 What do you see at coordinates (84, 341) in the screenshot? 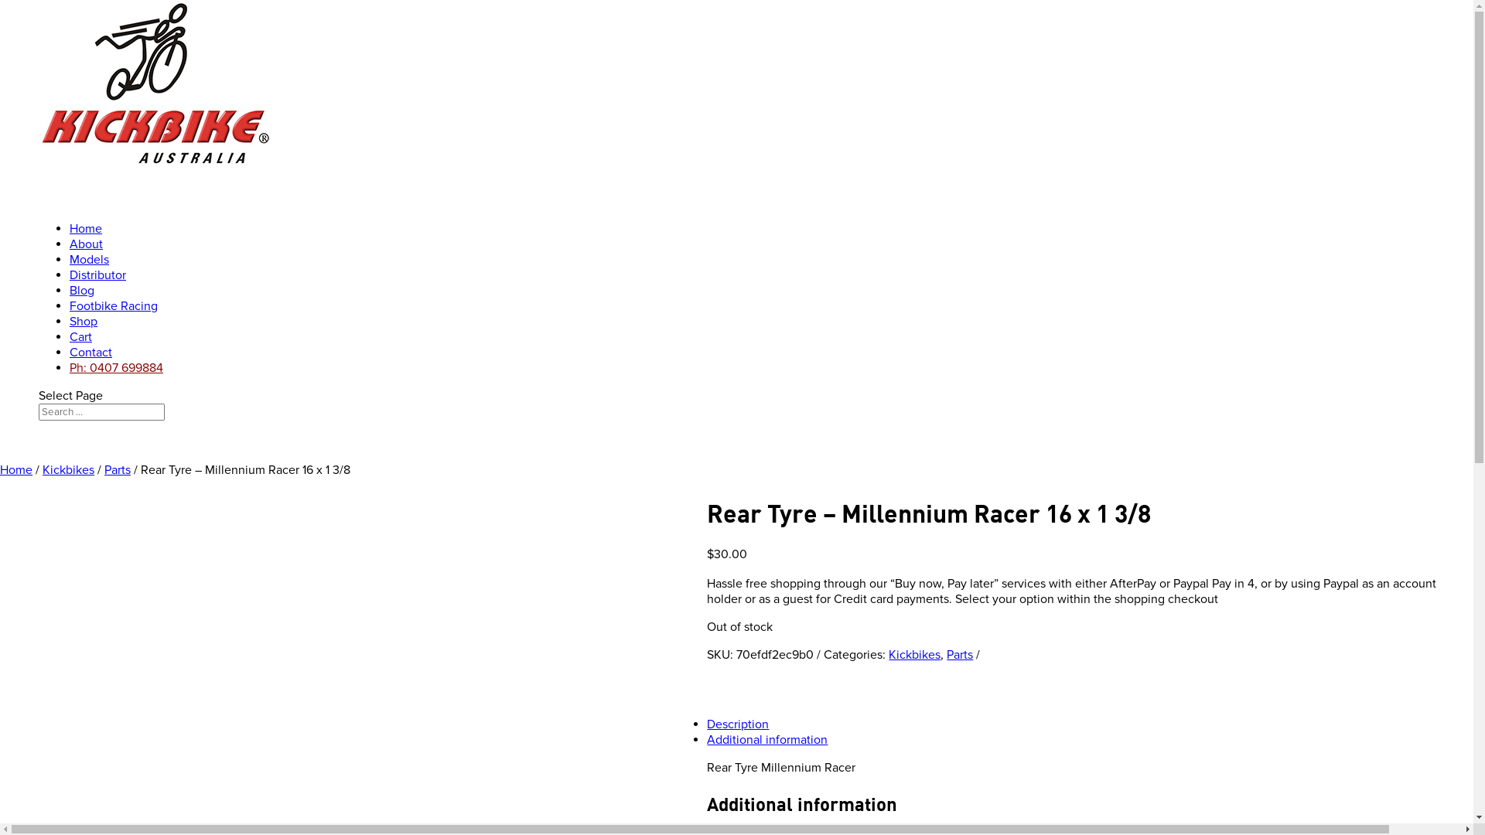
I see `Shop` at bounding box center [84, 341].